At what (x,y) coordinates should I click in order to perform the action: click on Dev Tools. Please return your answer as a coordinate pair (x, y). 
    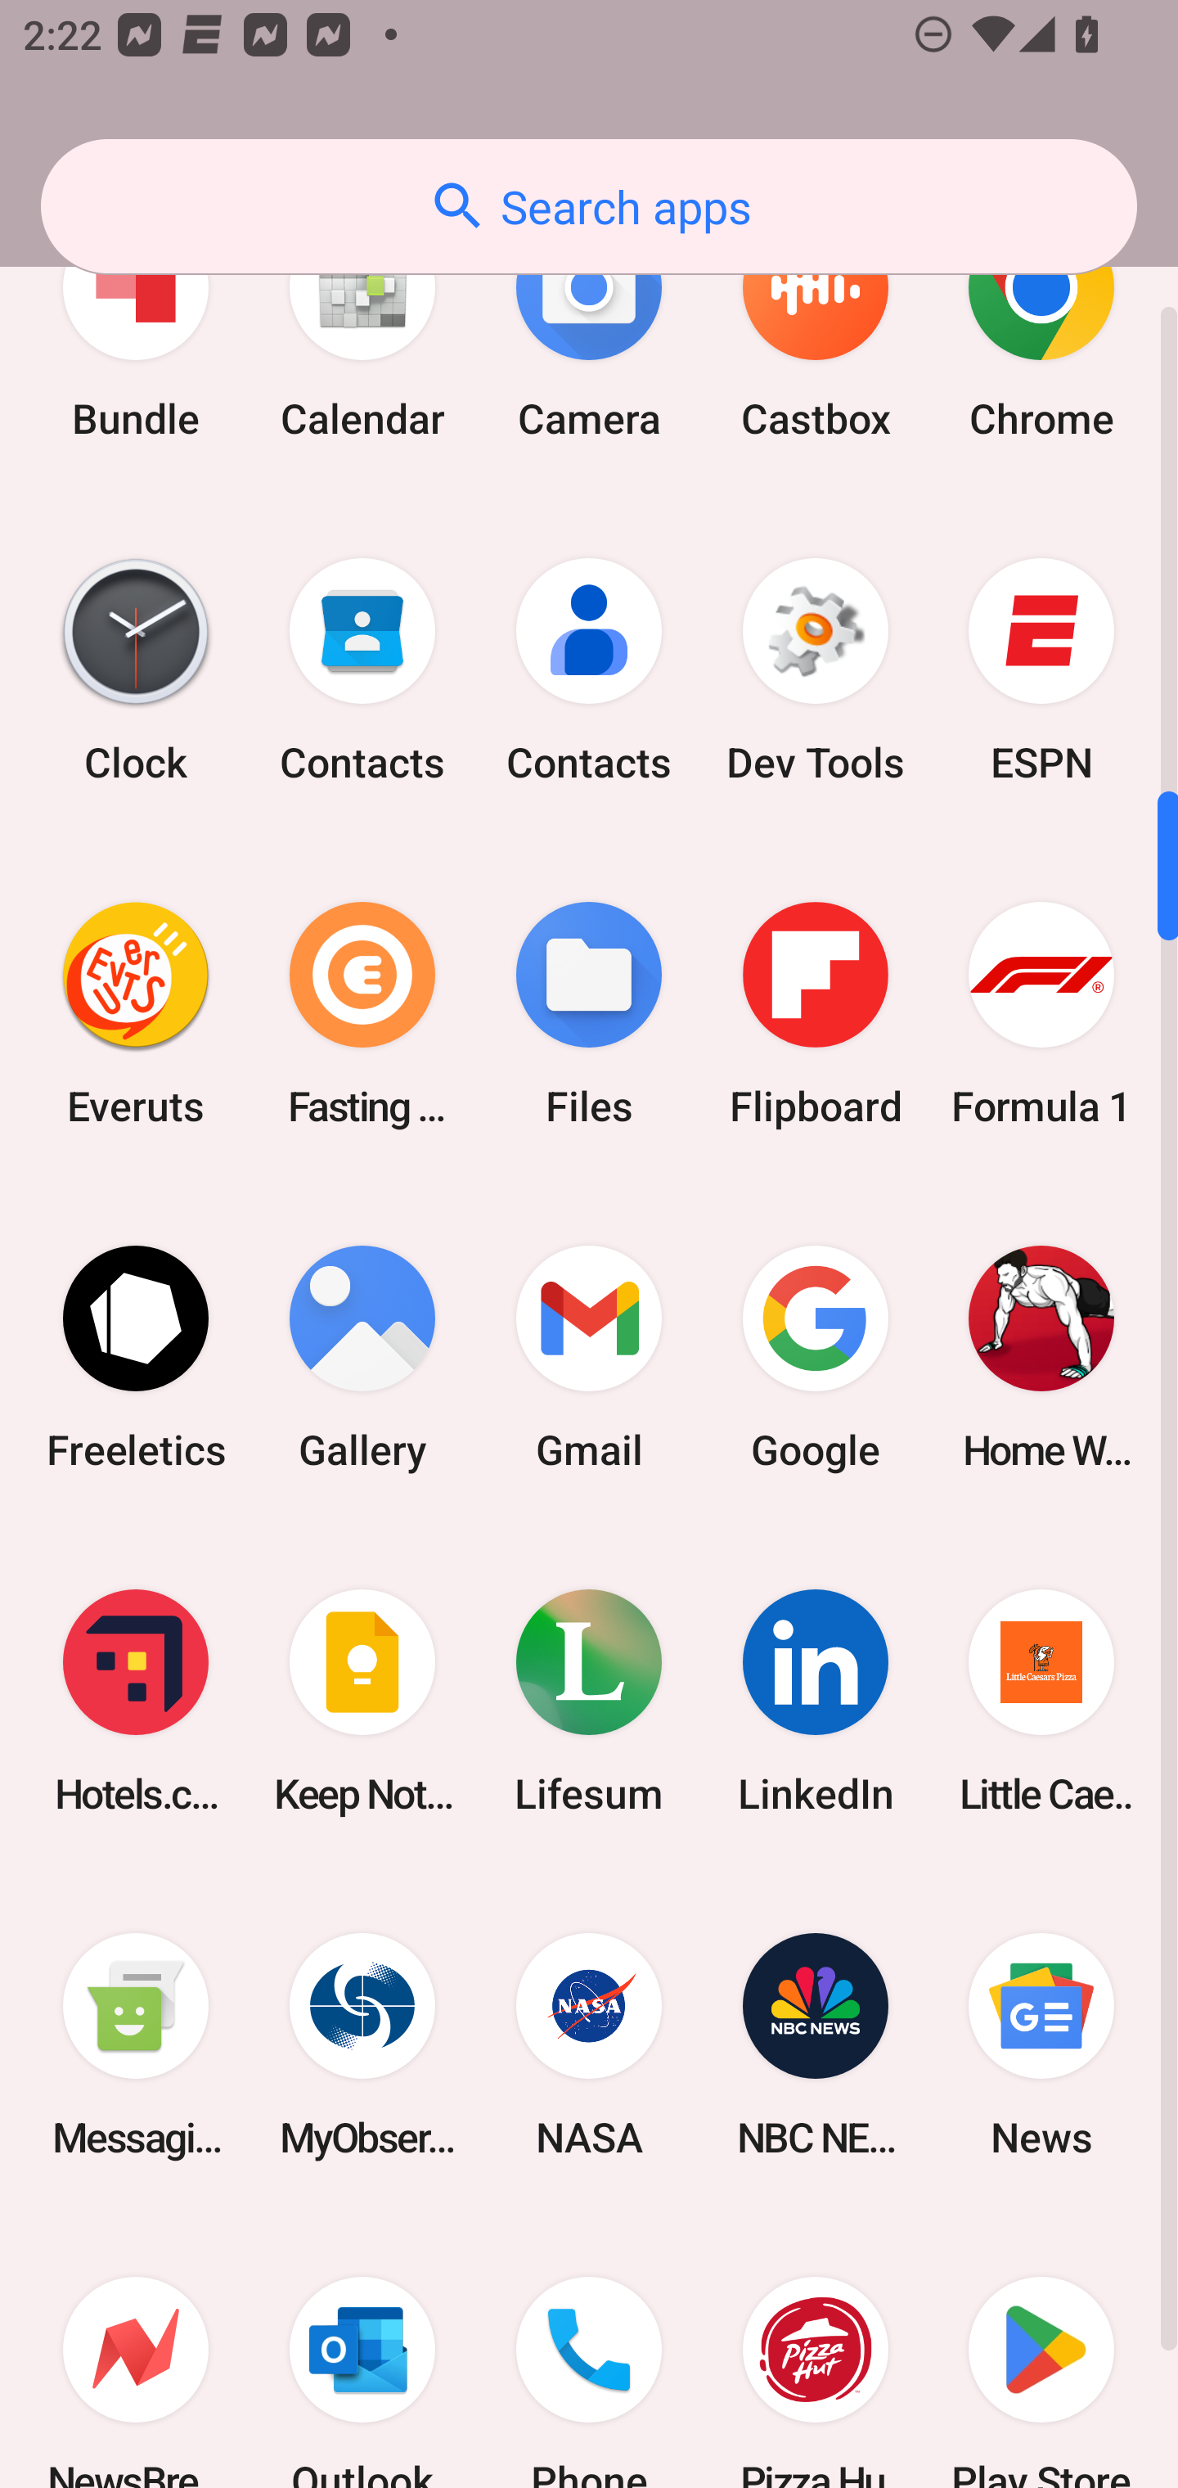
    Looking at the image, I should click on (815, 669).